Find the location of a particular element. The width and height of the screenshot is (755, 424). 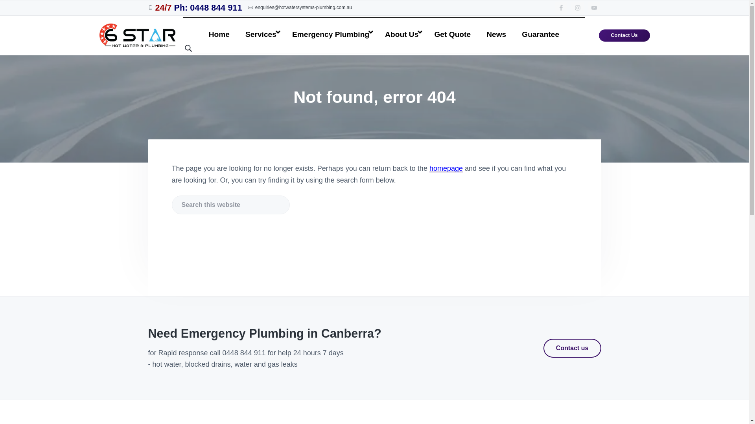

Skip to primary navigation is located at coordinates (0, 0).